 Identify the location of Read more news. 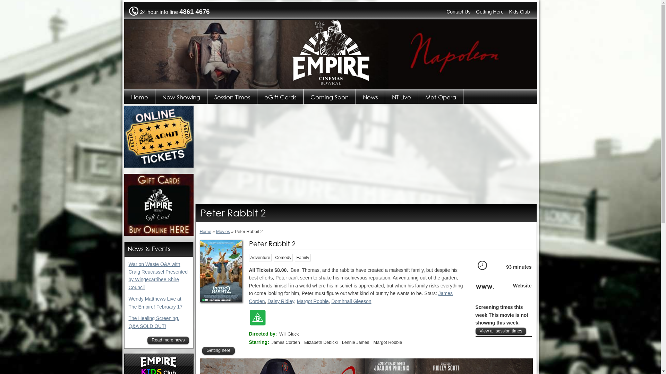
(168, 340).